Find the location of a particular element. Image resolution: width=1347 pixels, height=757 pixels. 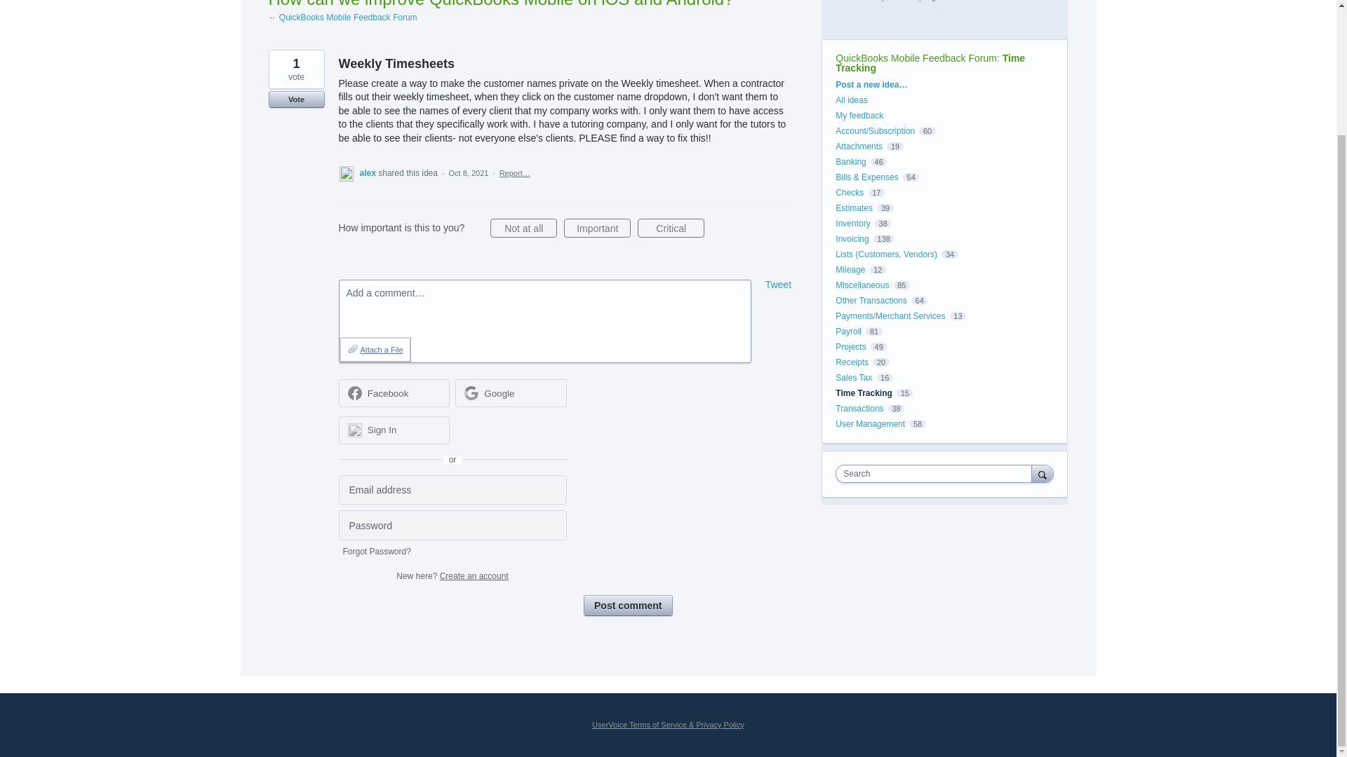

Sign In is located at coordinates (394, 430).